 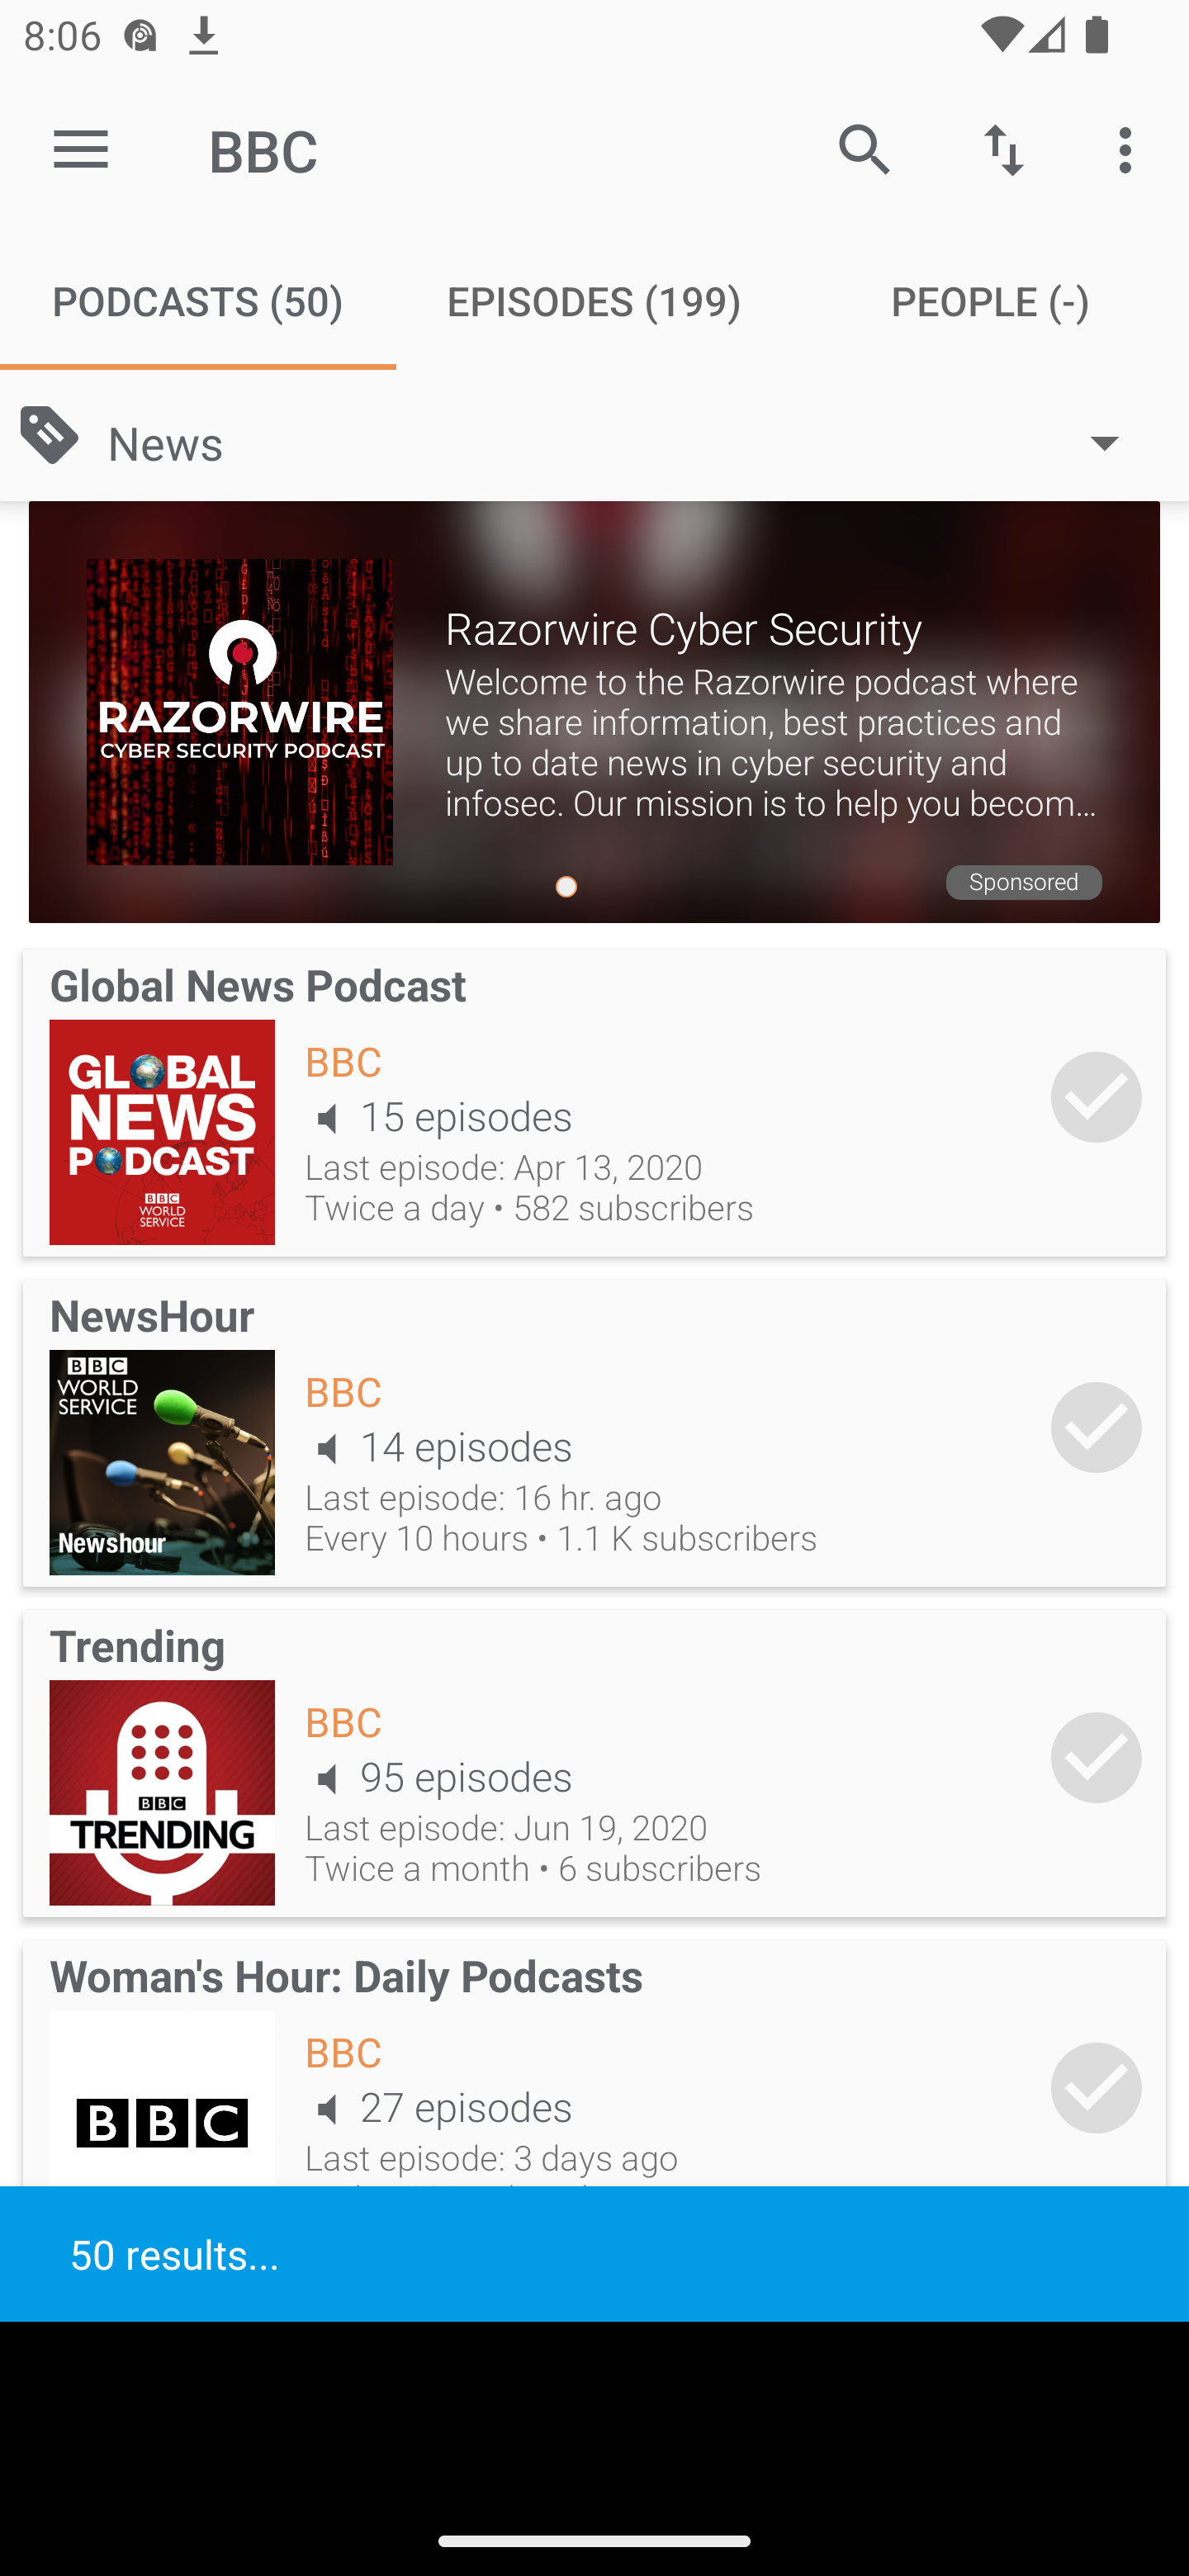 I want to click on Add, so click(x=1097, y=1427).